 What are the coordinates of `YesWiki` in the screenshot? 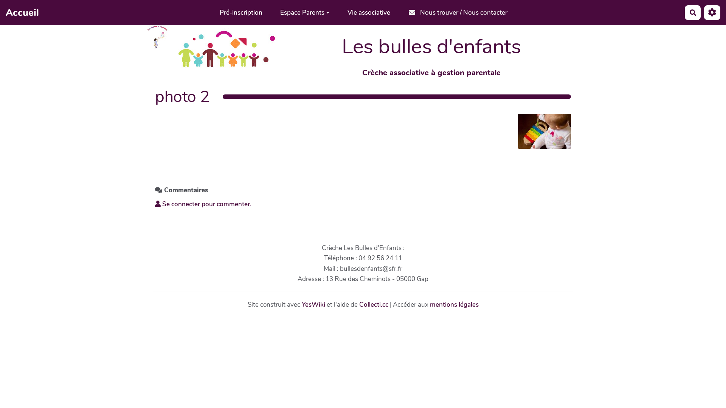 It's located at (313, 304).